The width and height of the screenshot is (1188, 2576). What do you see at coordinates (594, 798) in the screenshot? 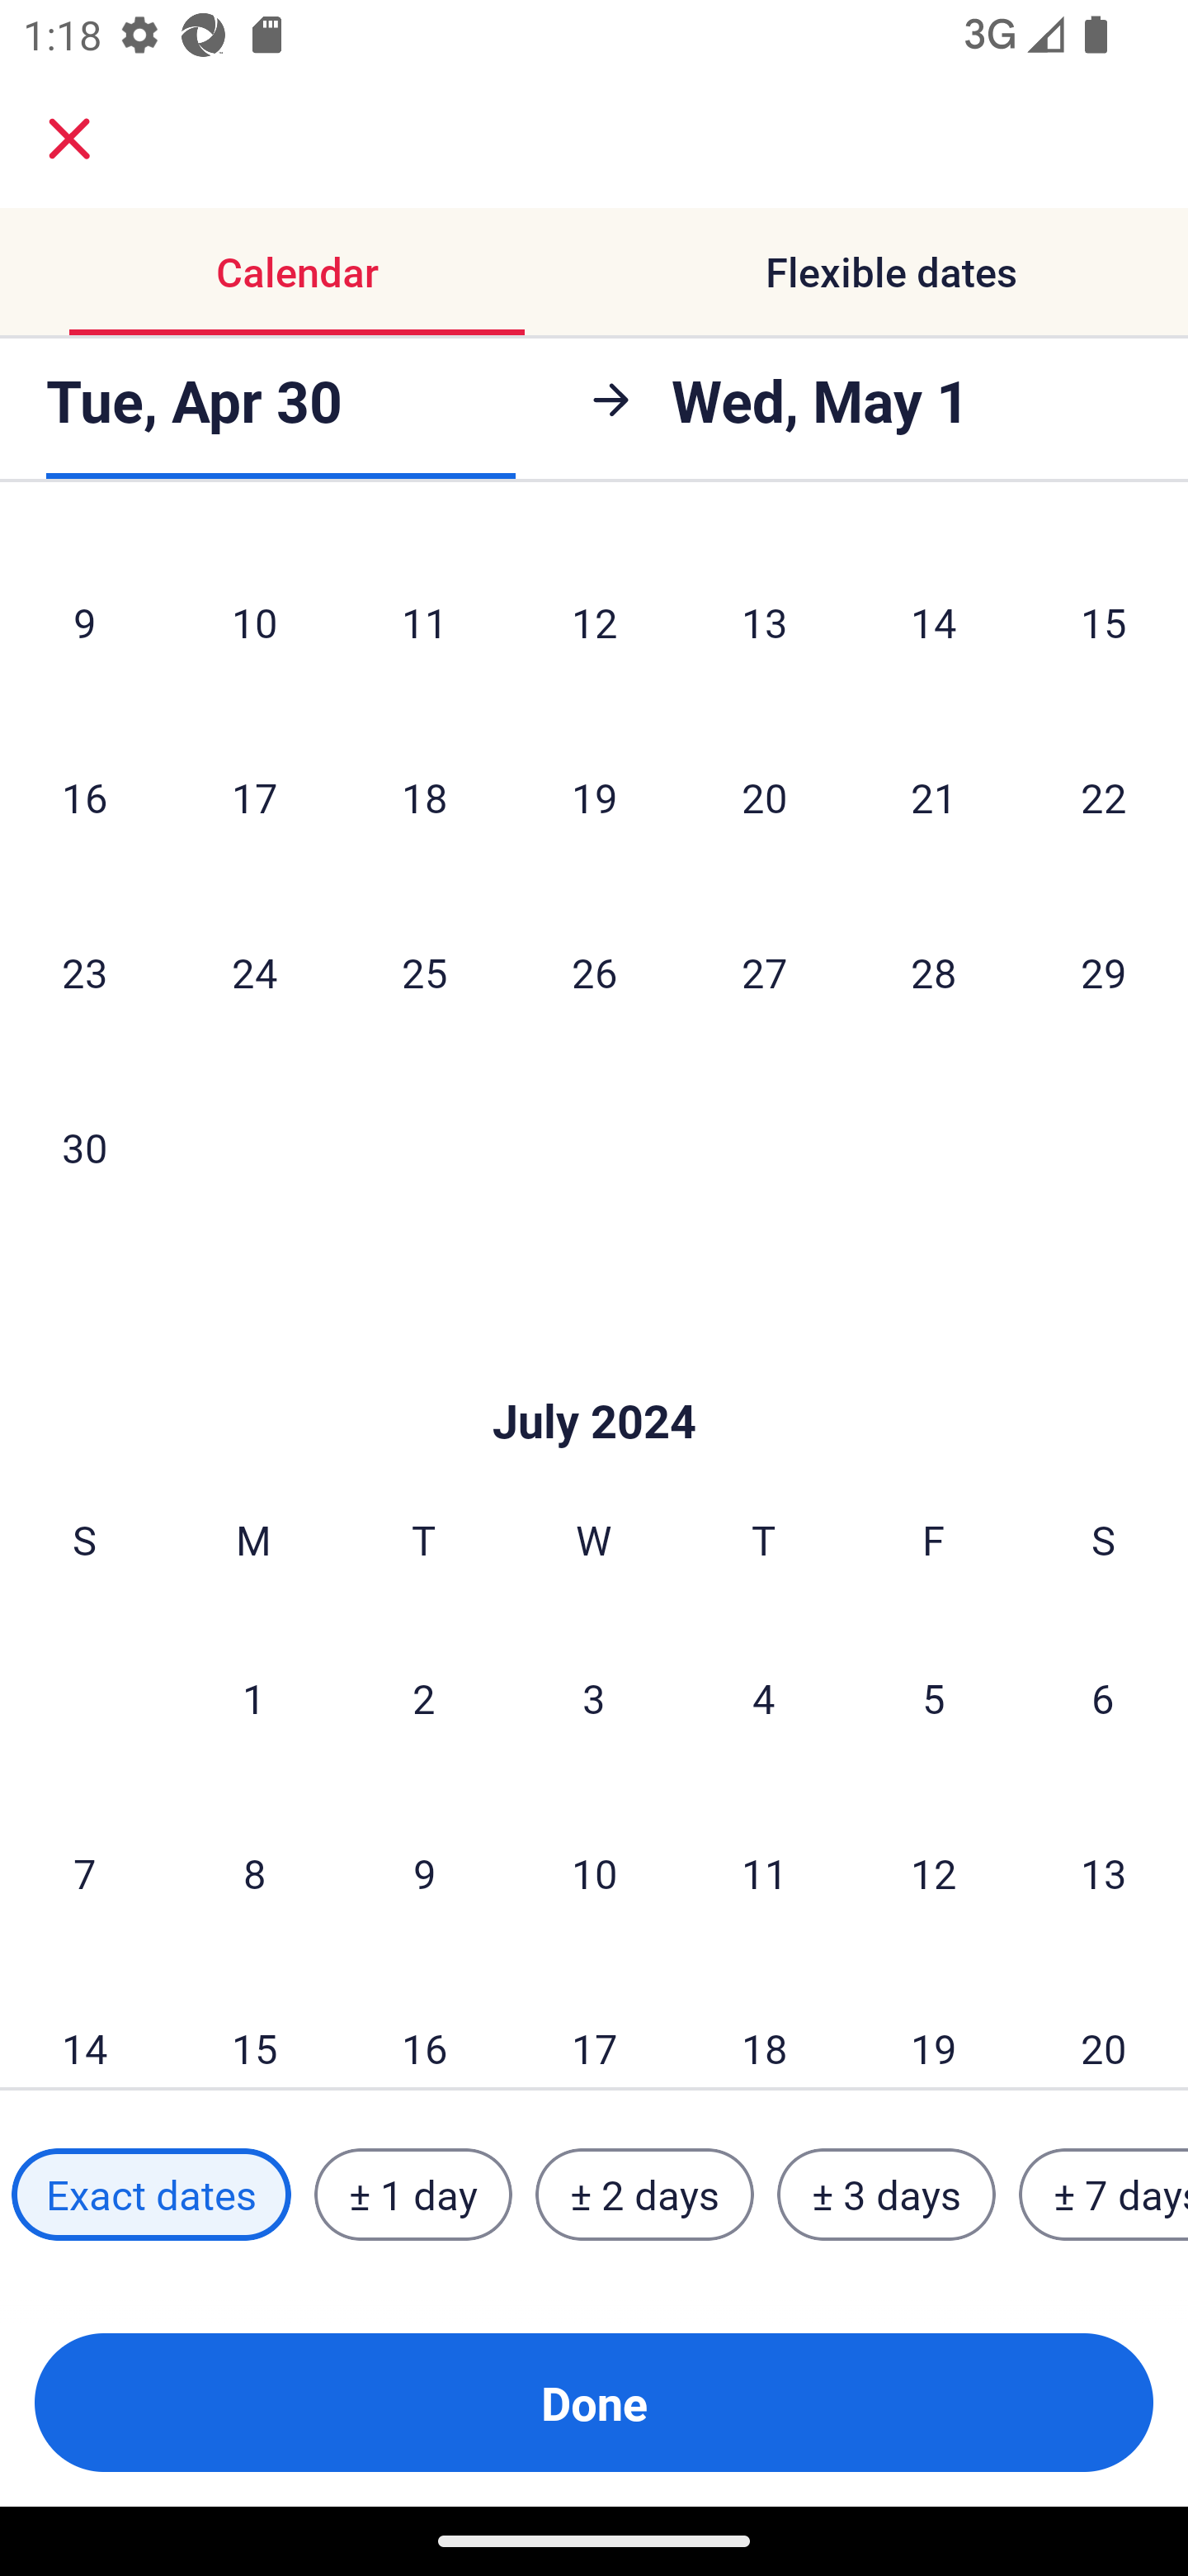
I see `19 Wednesday, June 19, 2024` at bounding box center [594, 798].